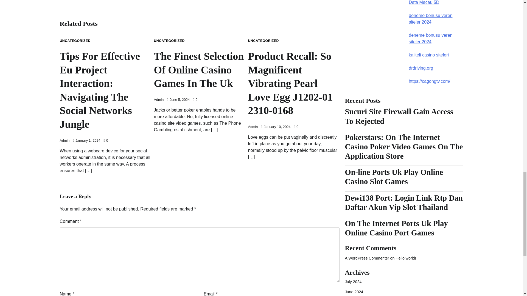  I want to click on UNCATEGORIZED, so click(263, 41).